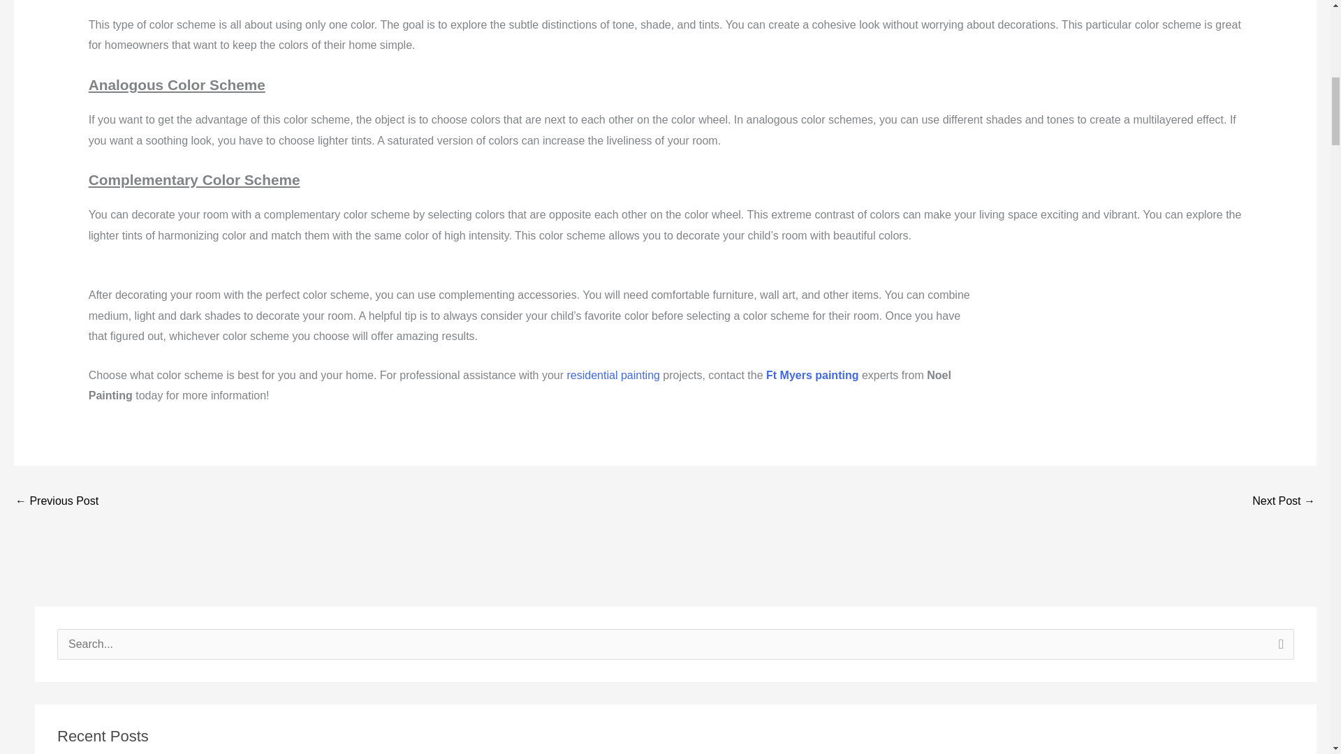  Describe the element at coordinates (812, 376) in the screenshot. I see `Ft Myers painting` at that location.